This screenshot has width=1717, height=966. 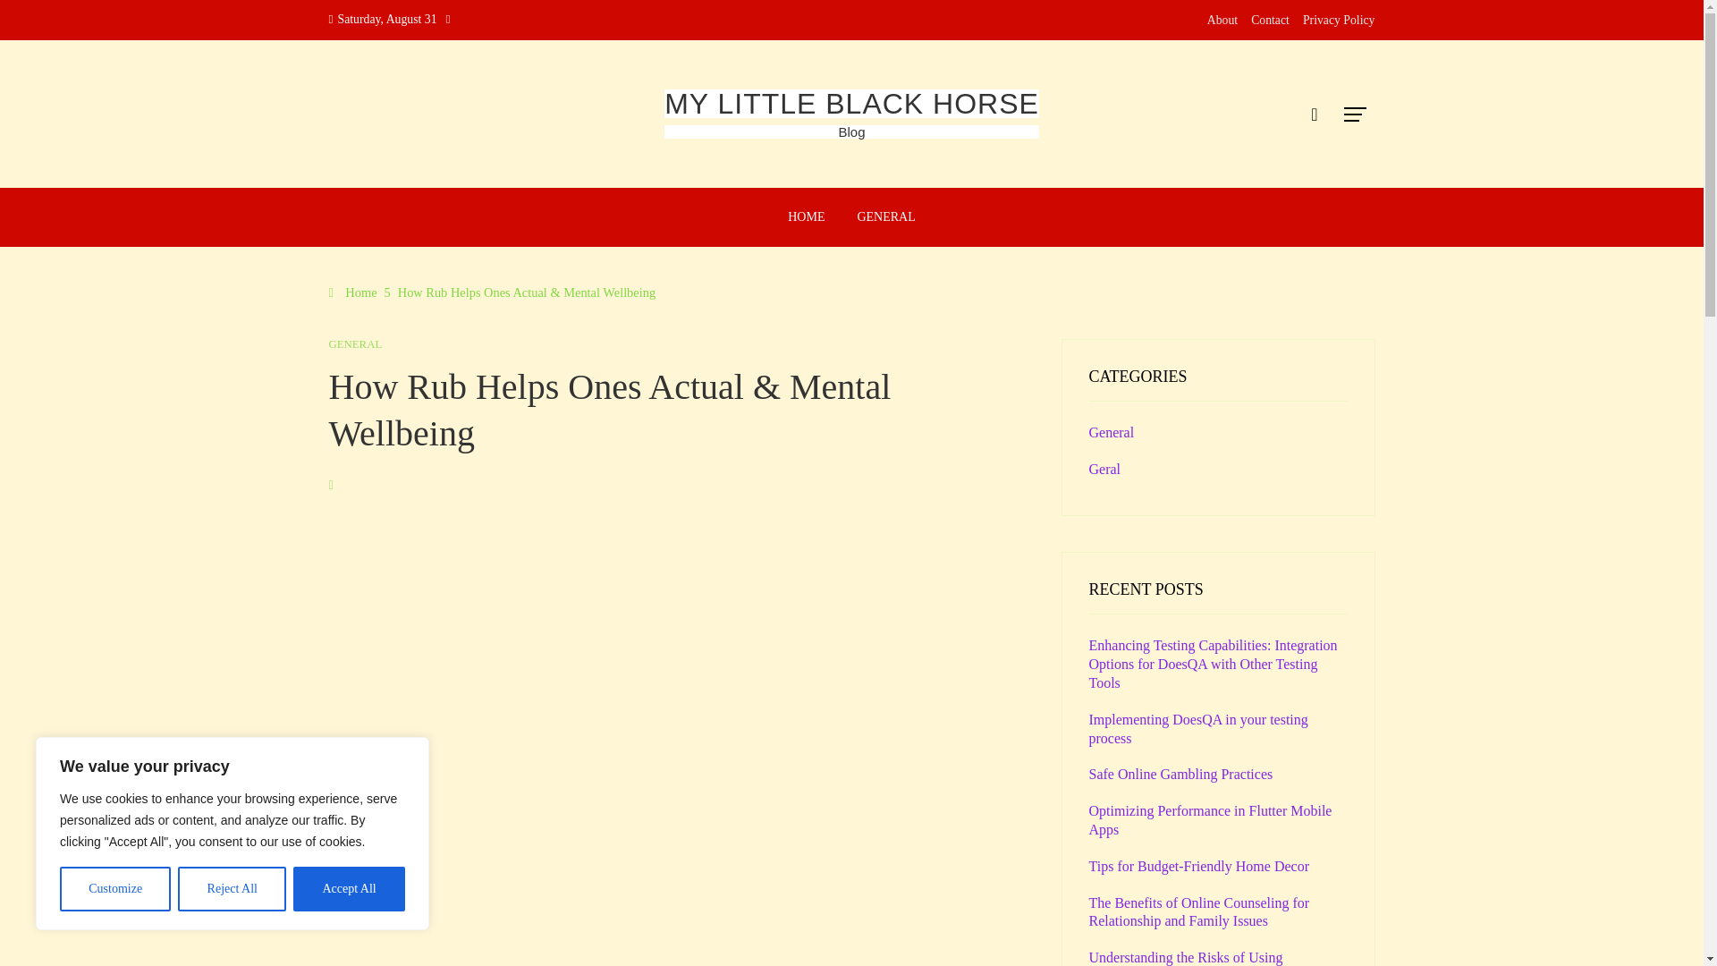 I want to click on Accept All, so click(x=349, y=889).